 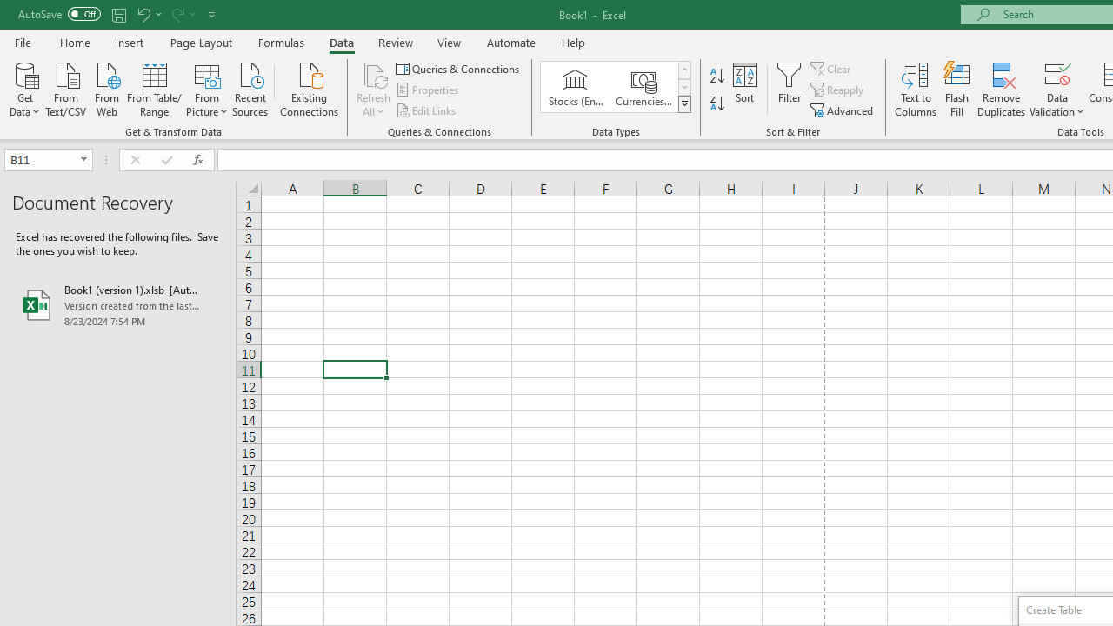 What do you see at coordinates (1057, 105) in the screenshot?
I see `More Options` at bounding box center [1057, 105].